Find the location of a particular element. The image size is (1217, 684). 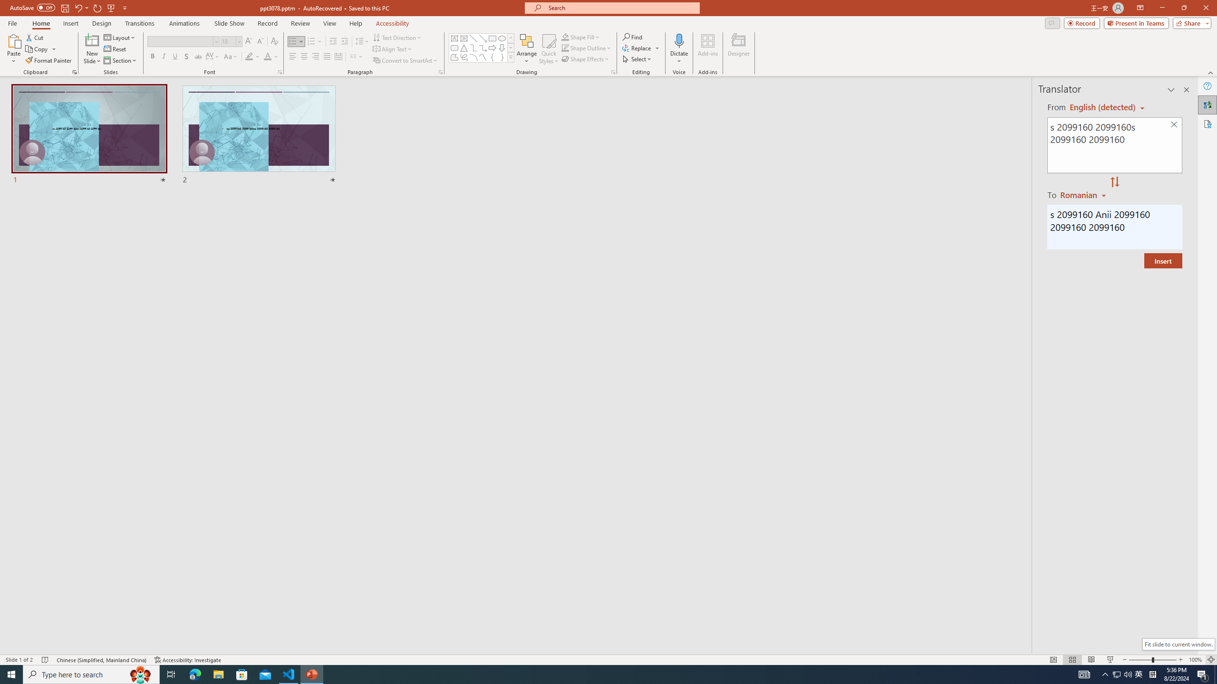

Decrease Indent is located at coordinates (333, 42).